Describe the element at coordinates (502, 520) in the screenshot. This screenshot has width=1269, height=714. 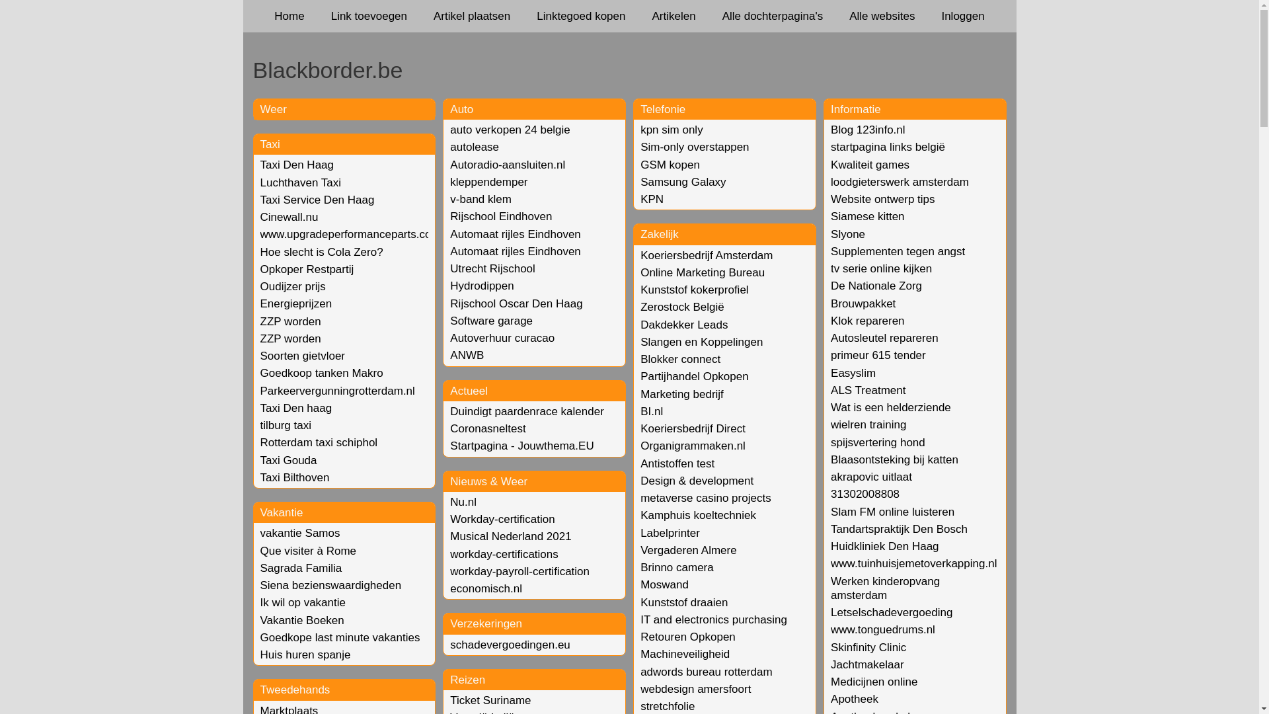
I see `Workday-certification` at that location.